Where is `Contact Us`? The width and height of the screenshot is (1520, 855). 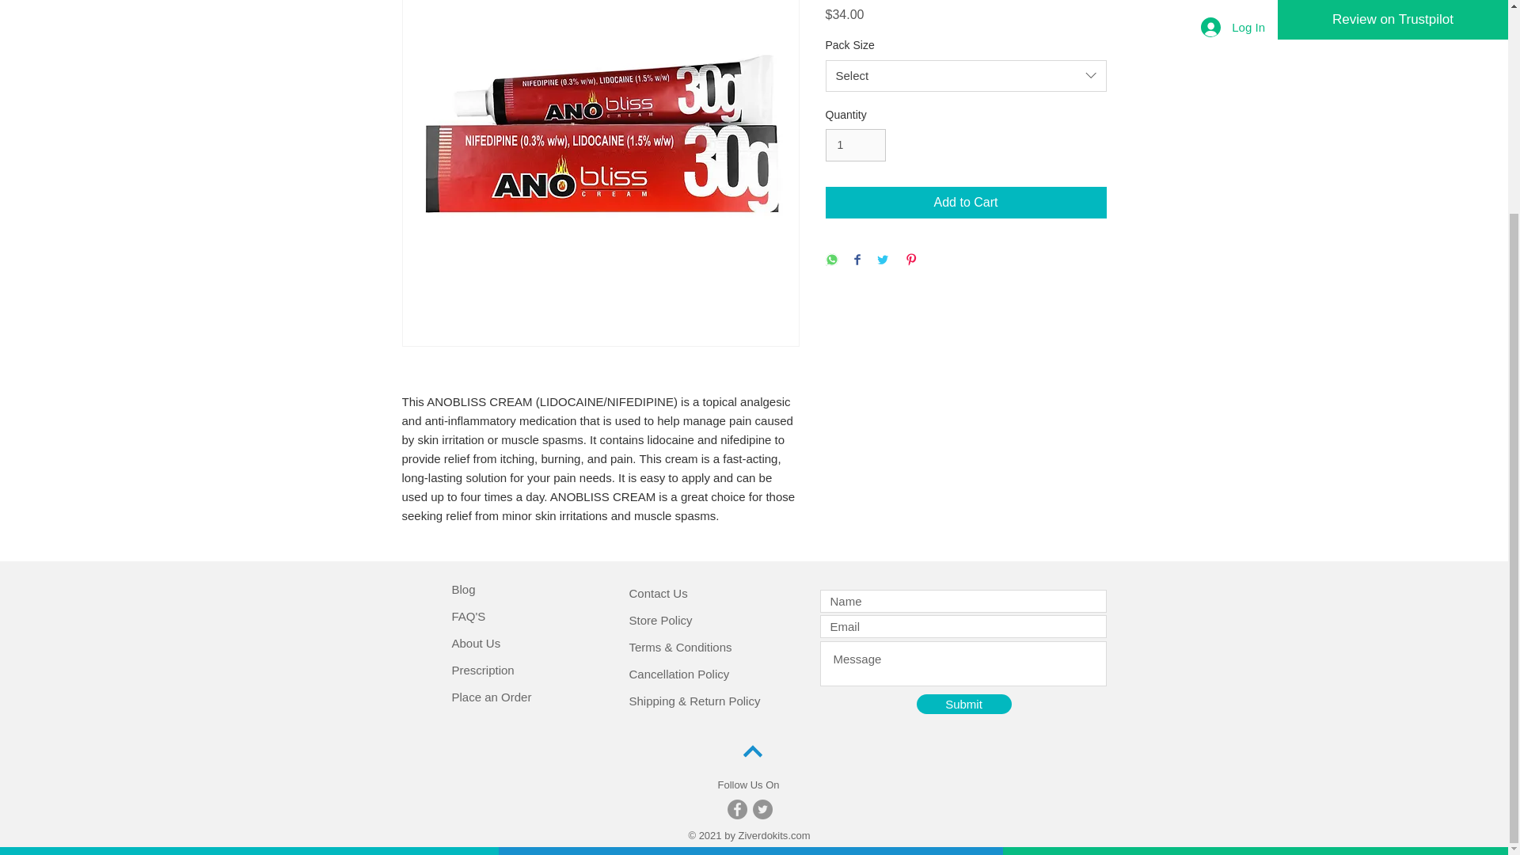 Contact Us is located at coordinates (657, 593).